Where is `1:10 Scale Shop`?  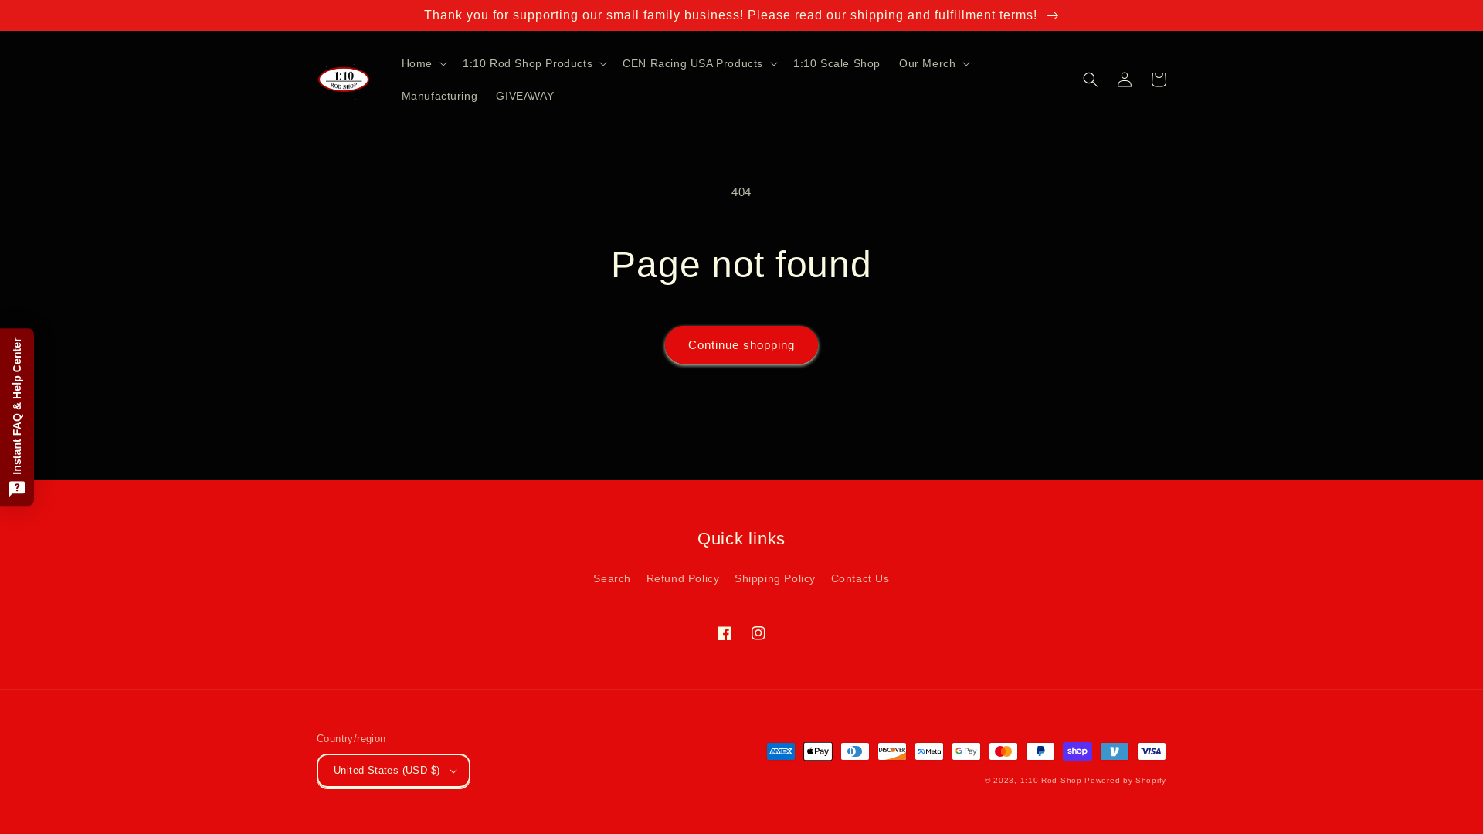
1:10 Scale Shop is located at coordinates (837, 63).